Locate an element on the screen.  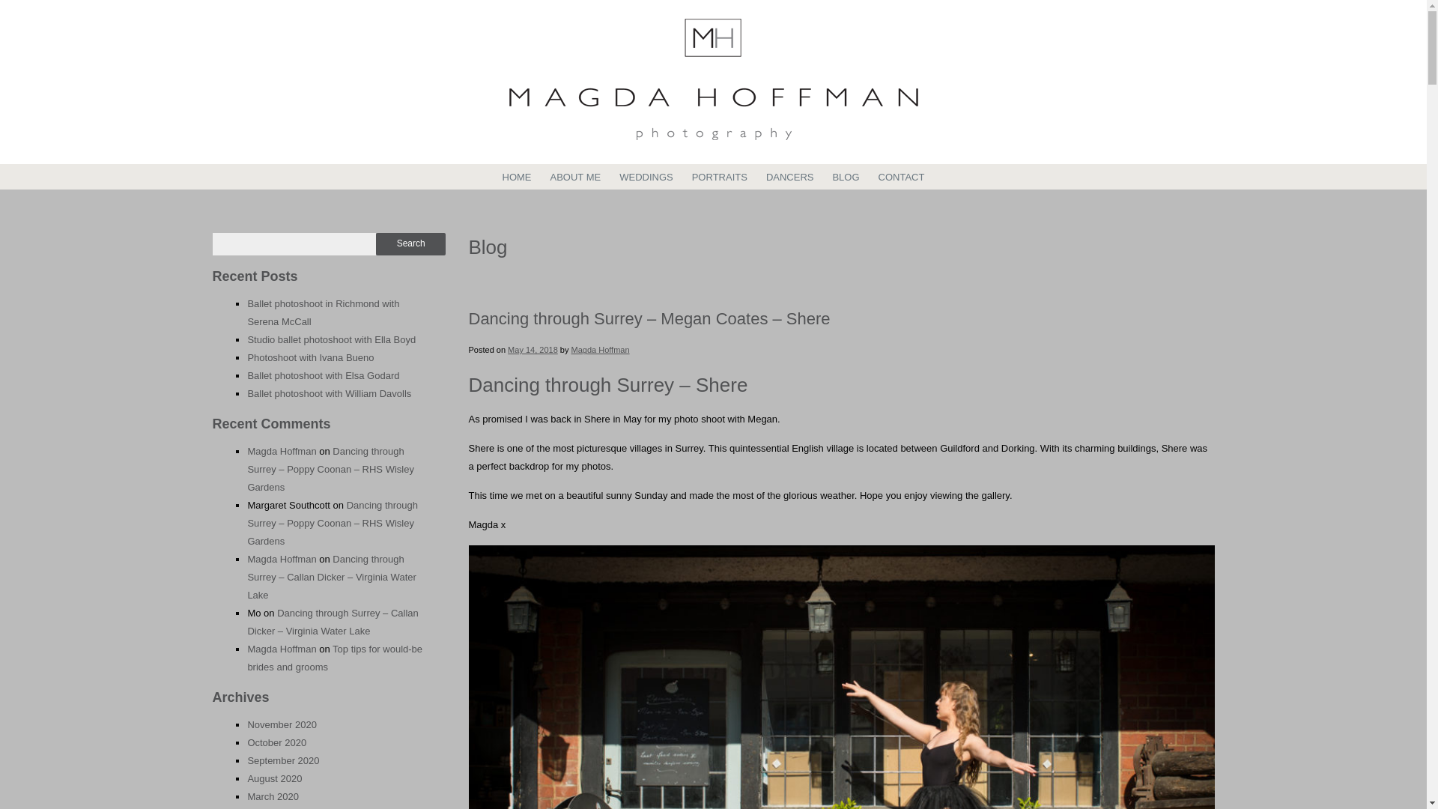
Ballet photoshoot with Elsa Godard is located at coordinates (324, 375).